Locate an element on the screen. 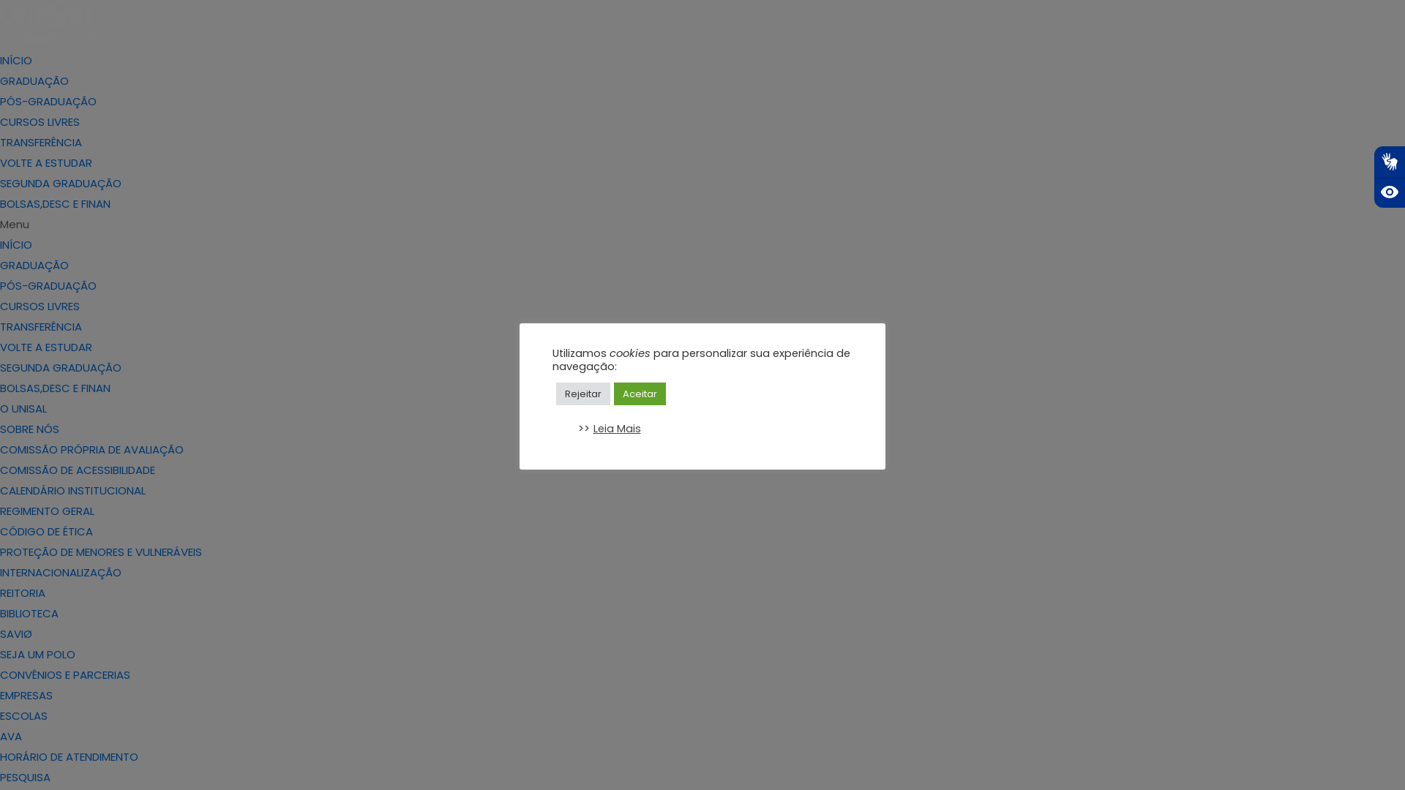 The image size is (1405, 790). CURSOS LIVRES is located at coordinates (40, 121).